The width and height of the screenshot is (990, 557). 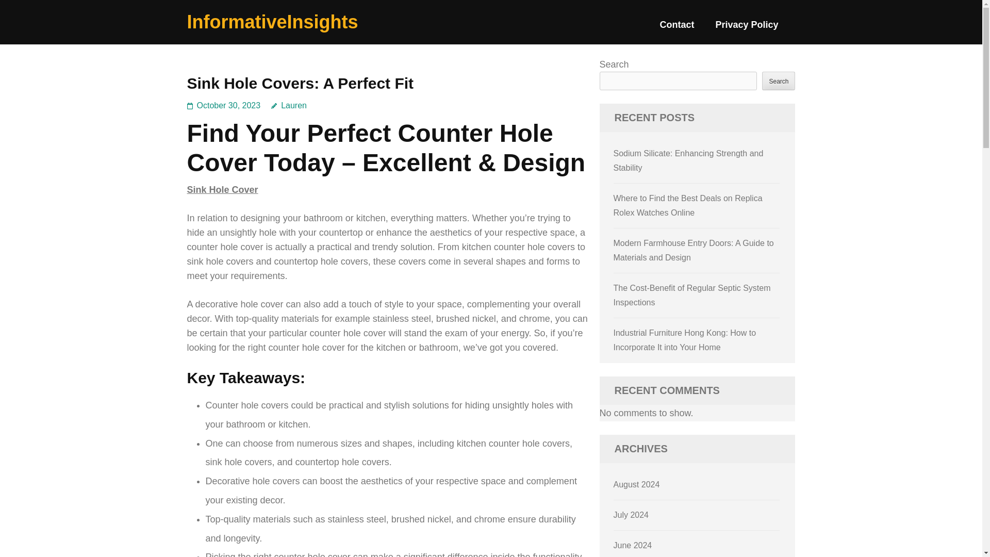 I want to click on Lauren, so click(x=289, y=105).